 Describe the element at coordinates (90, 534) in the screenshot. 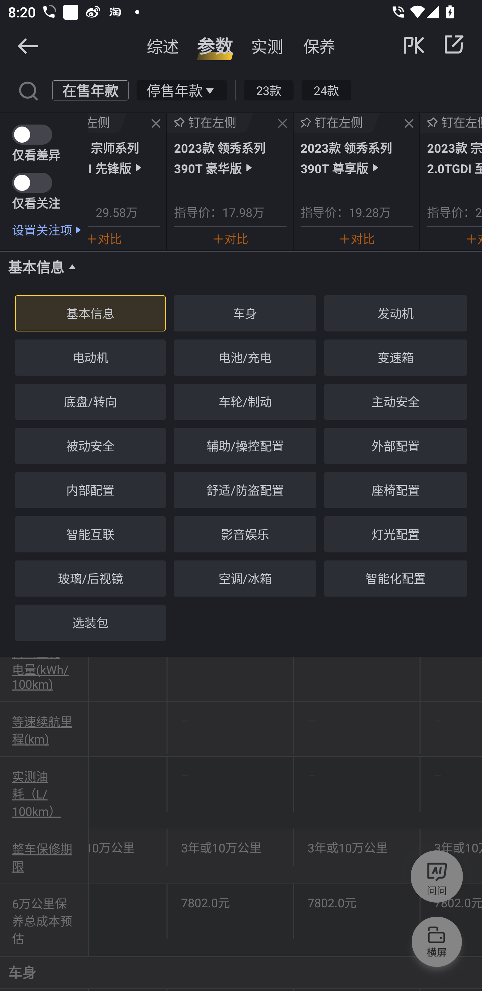

I see `智能互联` at that location.